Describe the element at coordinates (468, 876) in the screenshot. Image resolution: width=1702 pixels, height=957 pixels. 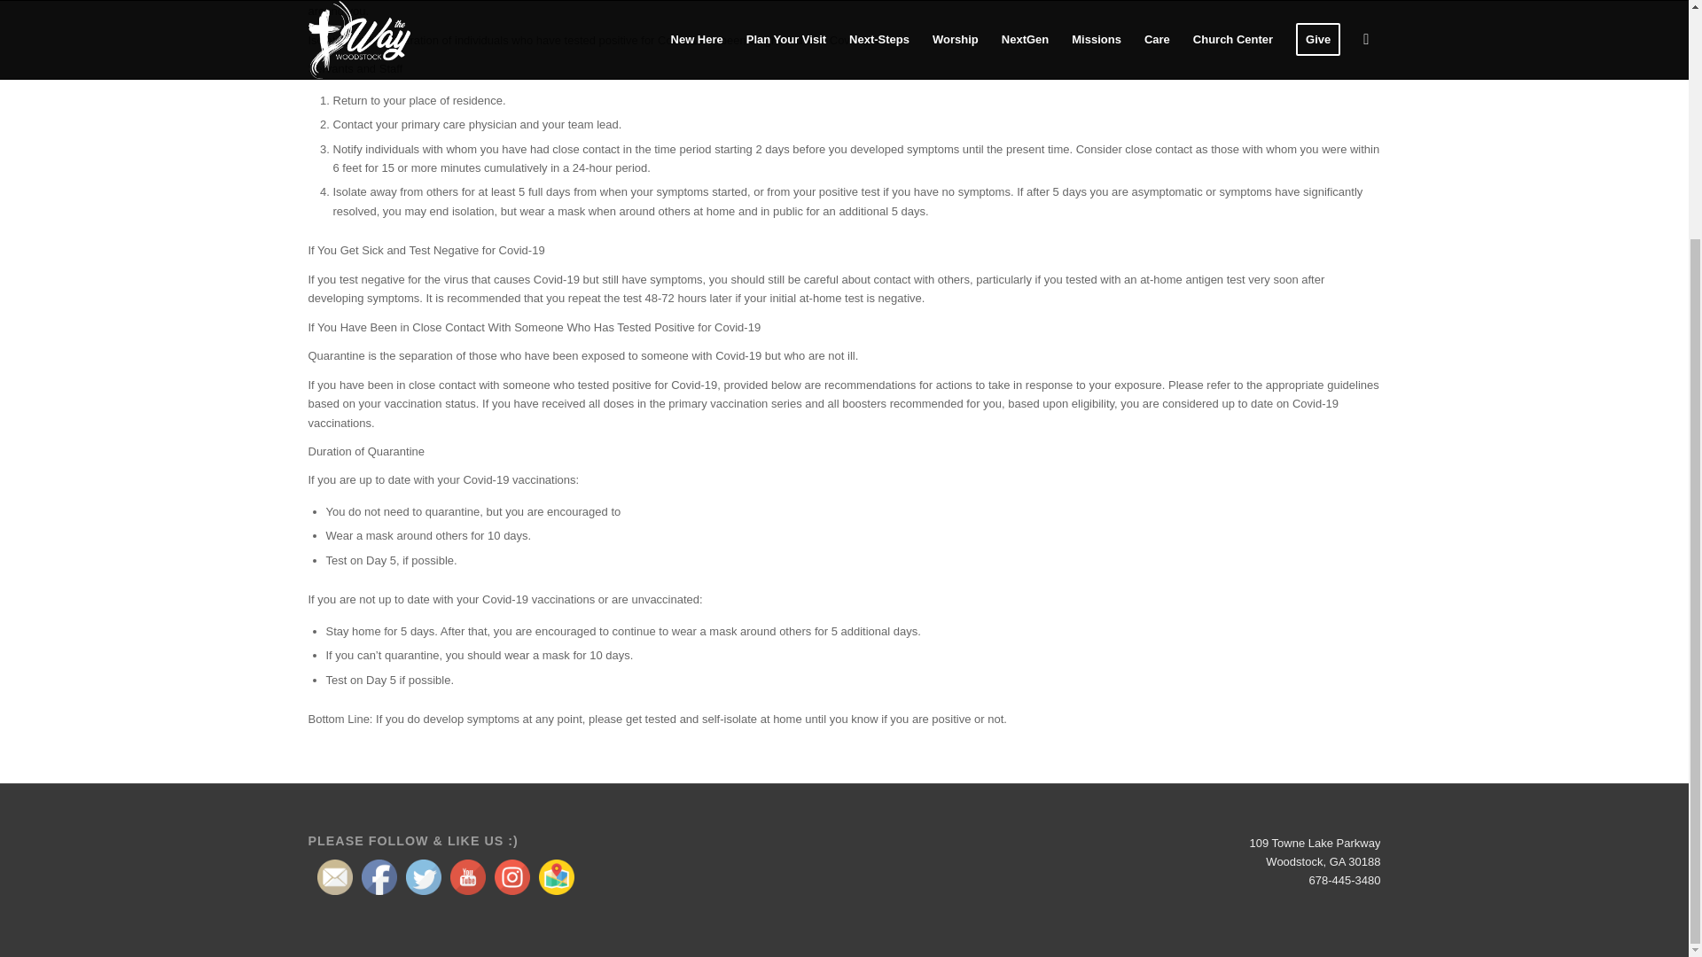
I see `Watch us on Youtube!` at that location.